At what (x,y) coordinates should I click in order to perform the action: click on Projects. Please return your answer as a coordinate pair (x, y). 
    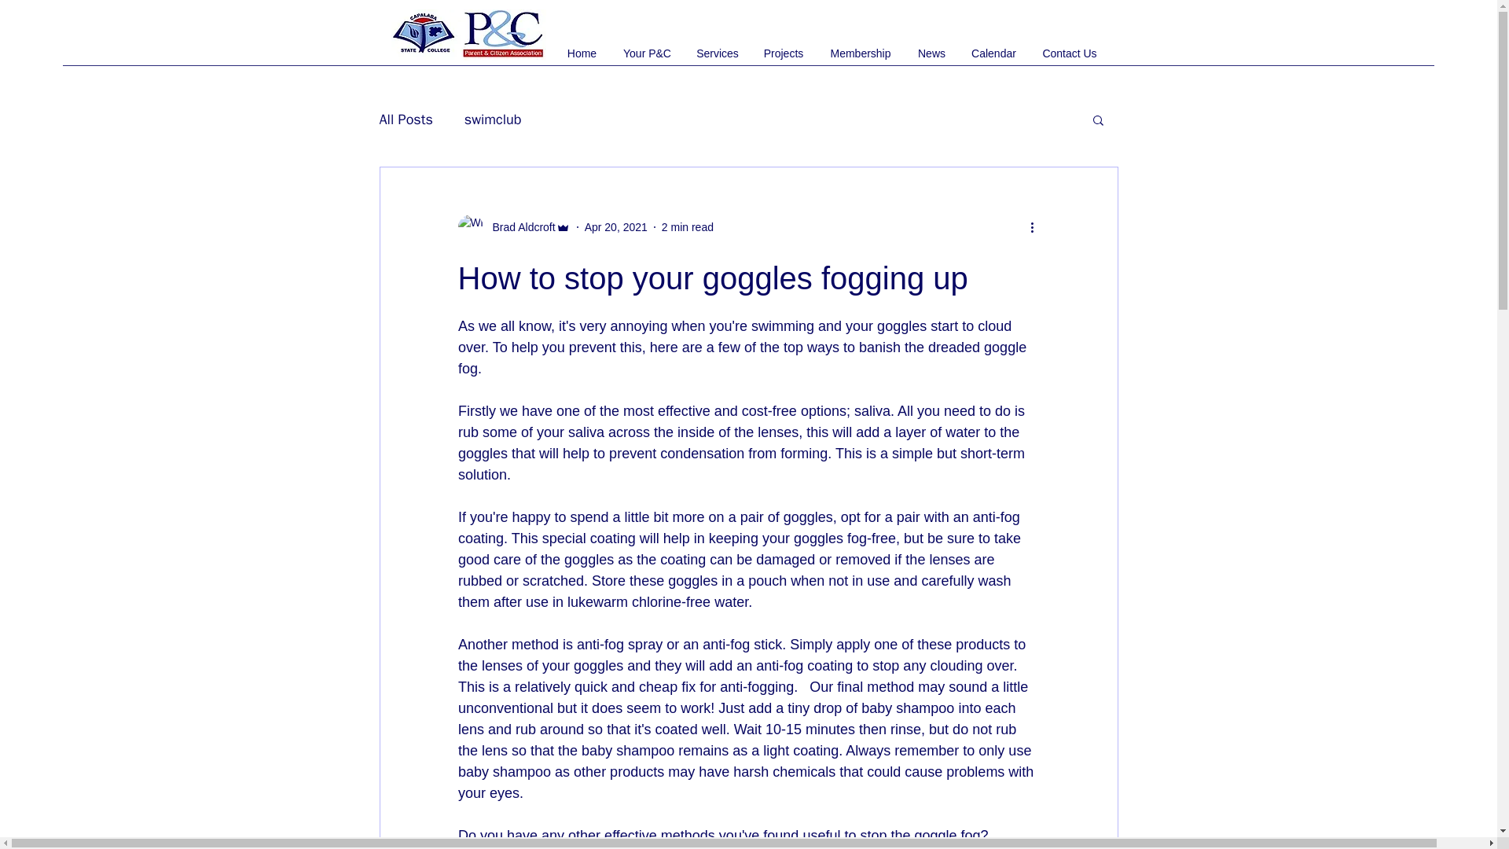
    Looking at the image, I should click on (784, 53).